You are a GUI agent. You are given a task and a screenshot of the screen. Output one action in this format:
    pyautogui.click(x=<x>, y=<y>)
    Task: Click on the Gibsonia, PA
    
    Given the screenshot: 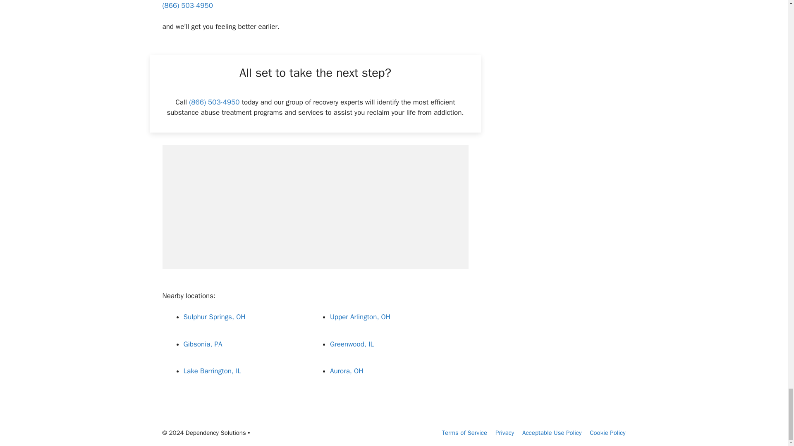 What is the action you would take?
    pyautogui.click(x=203, y=344)
    